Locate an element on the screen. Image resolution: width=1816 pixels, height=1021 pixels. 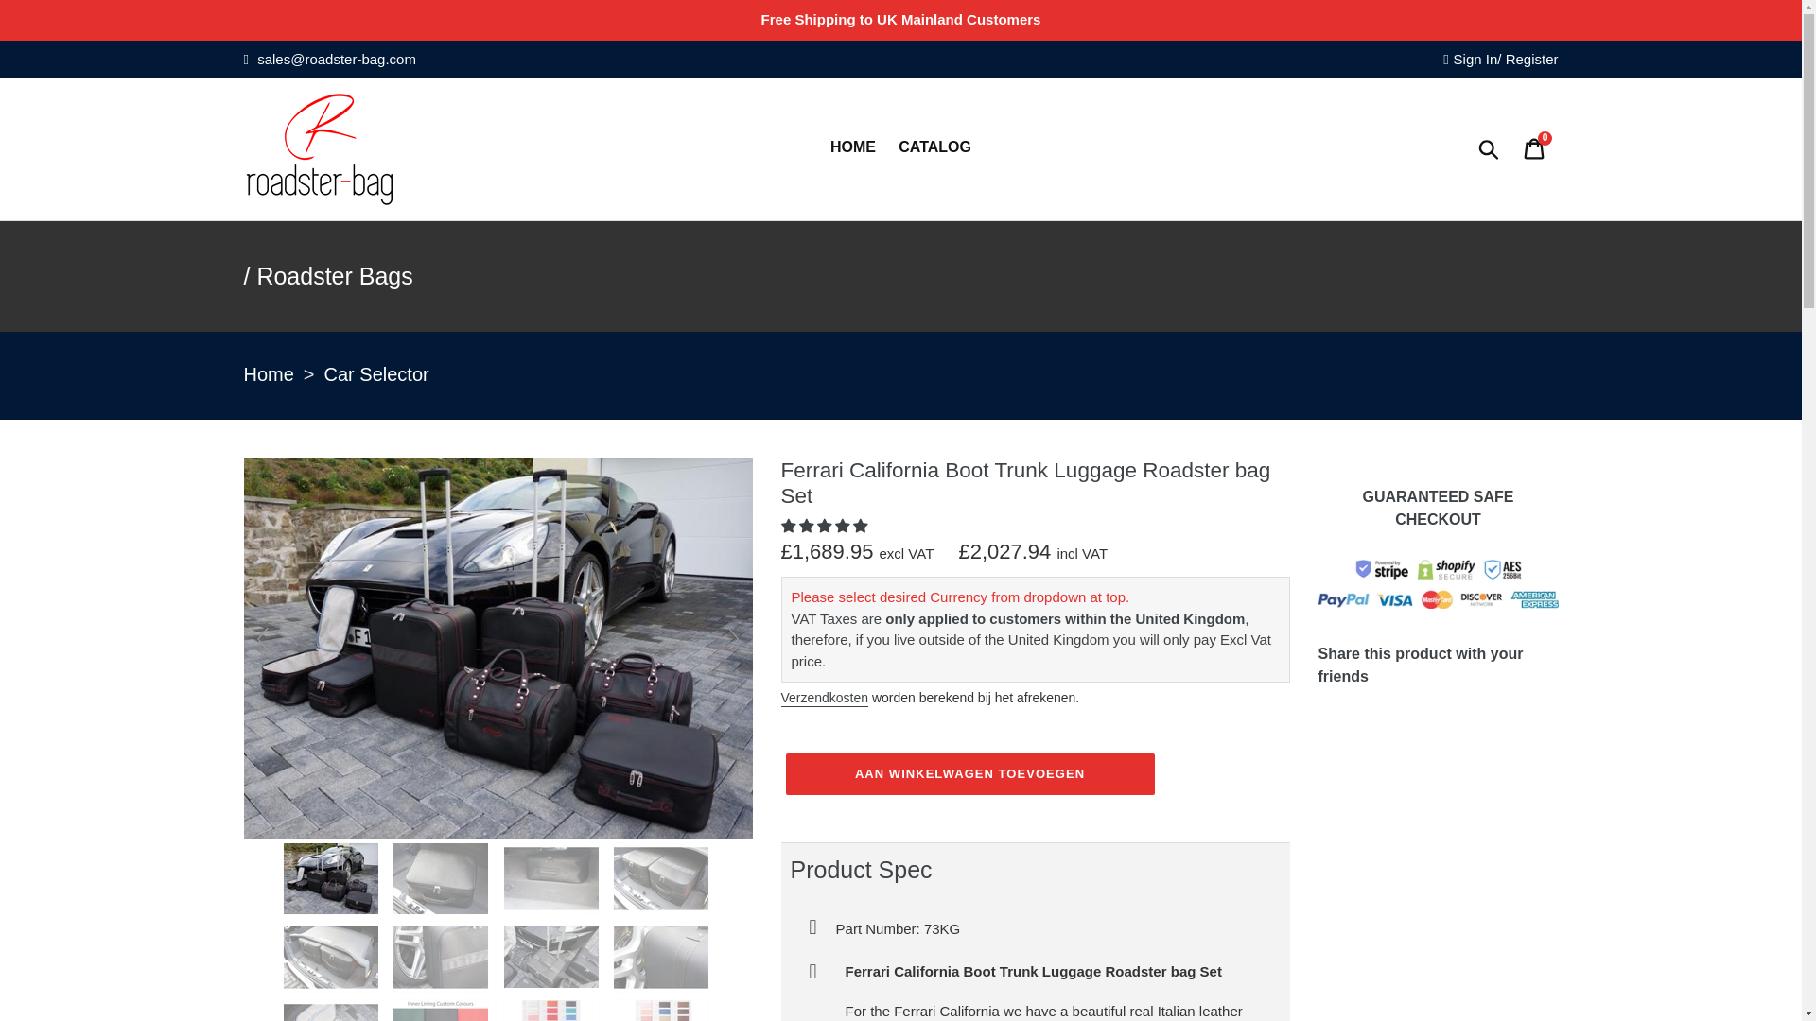
Ferrari California Boot Trunk Luggage Roadster bag Set is located at coordinates (553, 957).